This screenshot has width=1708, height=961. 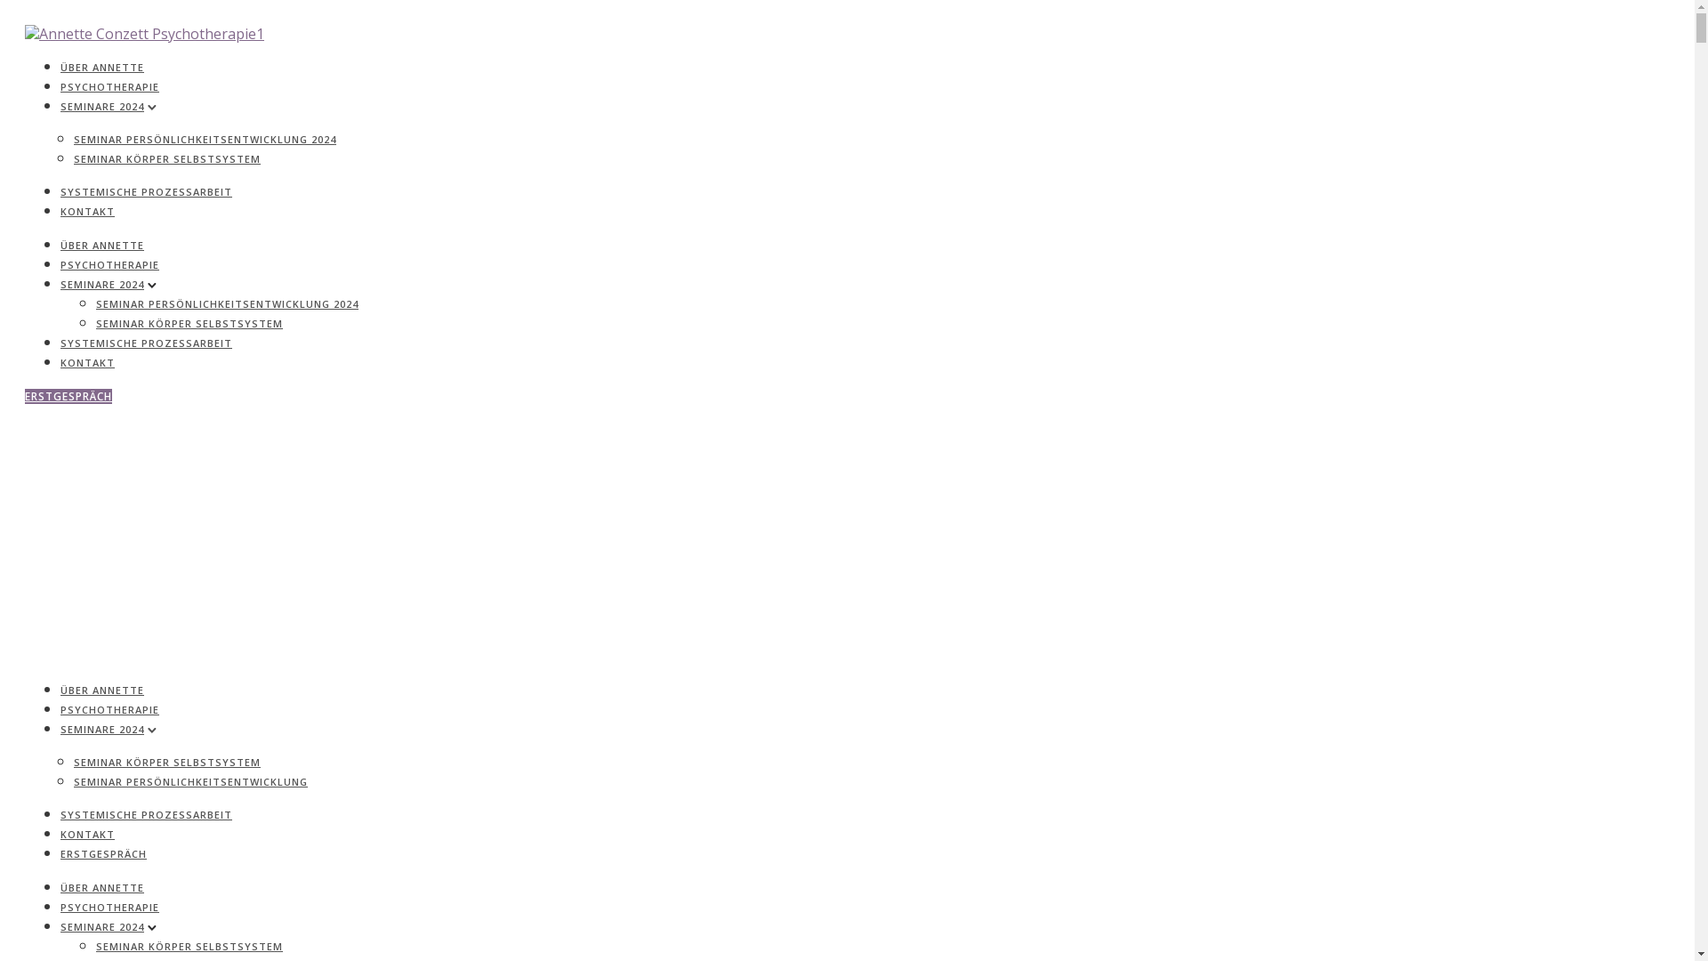 I want to click on PSYCHOTHERAPIE, so click(x=110, y=908).